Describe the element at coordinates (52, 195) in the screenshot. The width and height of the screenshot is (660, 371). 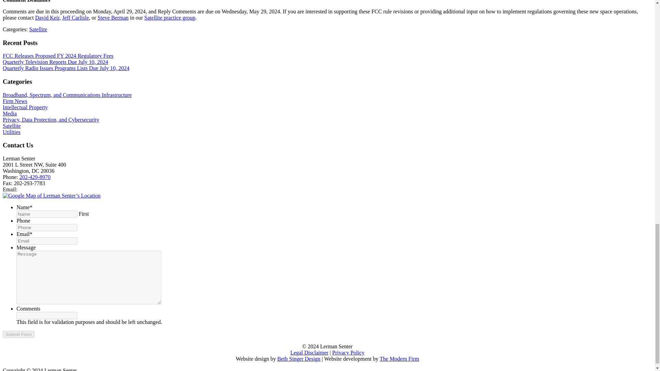
I see `Click to view this map on Google Maps` at that location.